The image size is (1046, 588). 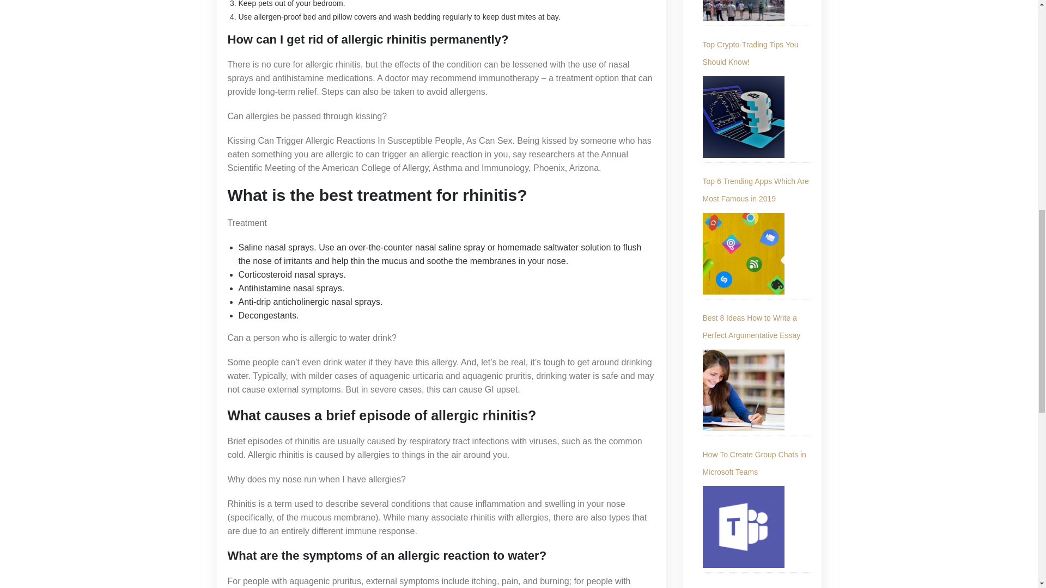 What do you see at coordinates (744, 10) in the screenshot?
I see `Exciting Experiences in Chicago in 2019` at bounding box center [744, 10].